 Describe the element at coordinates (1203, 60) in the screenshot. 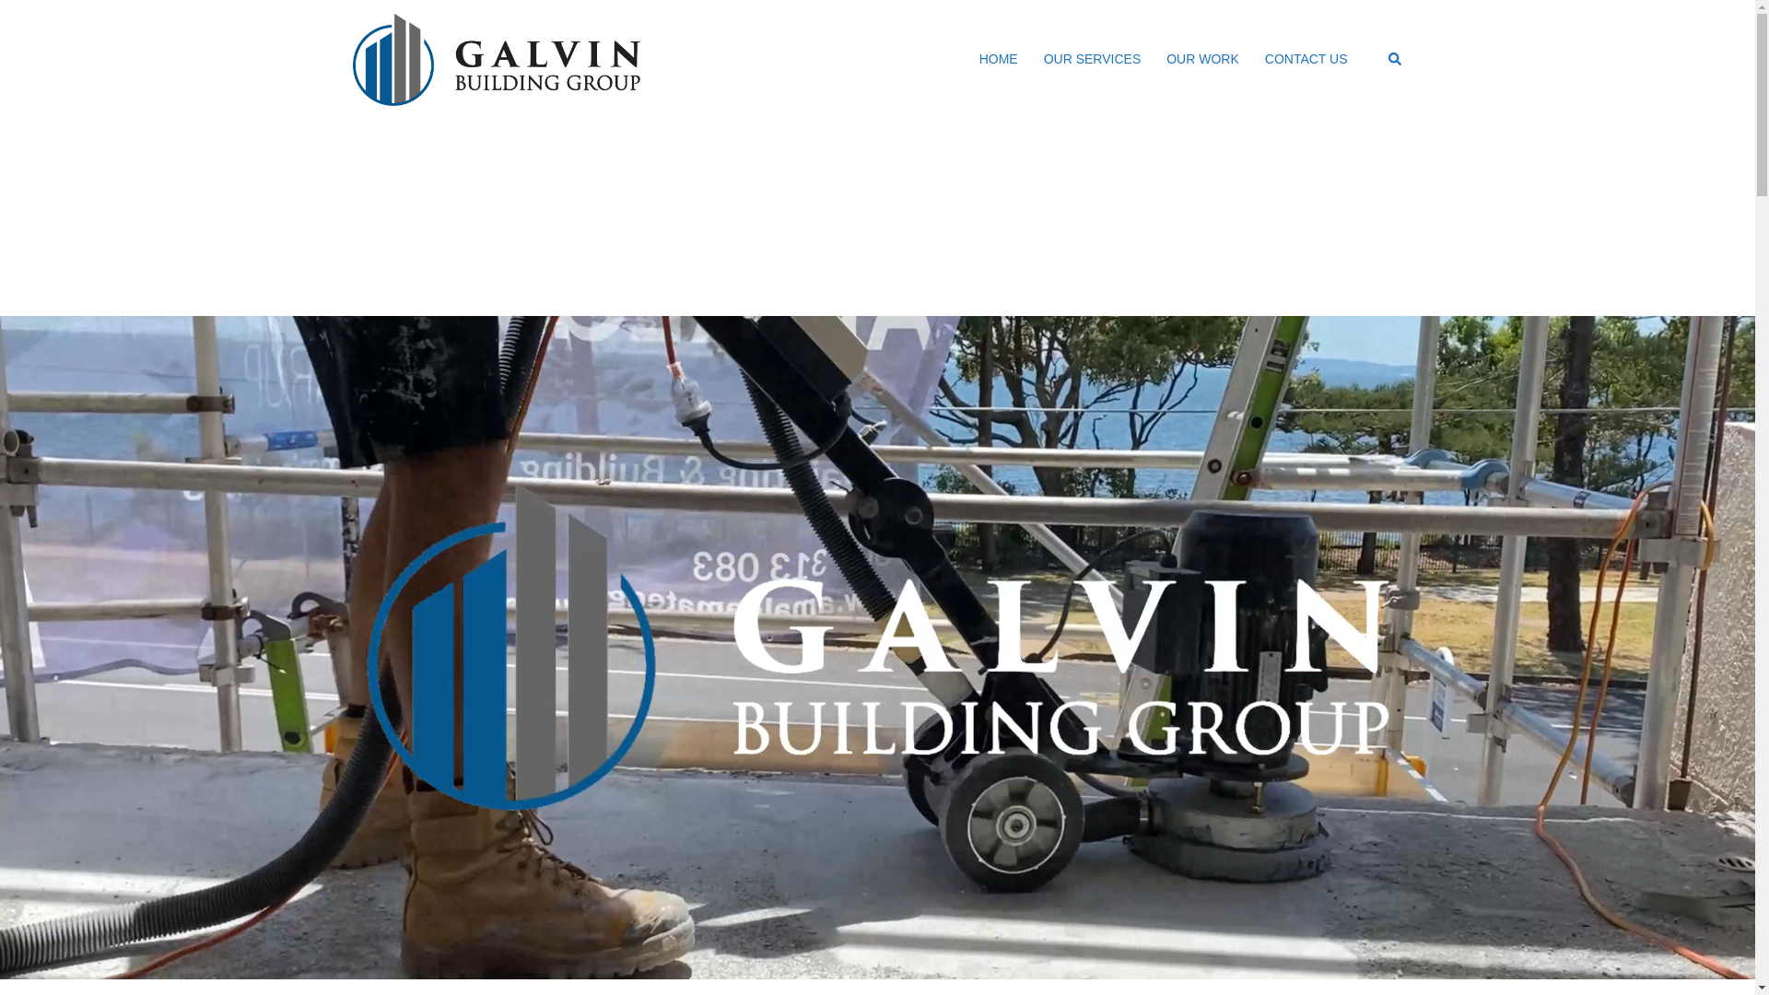

I see `OUR WORK` at that location.